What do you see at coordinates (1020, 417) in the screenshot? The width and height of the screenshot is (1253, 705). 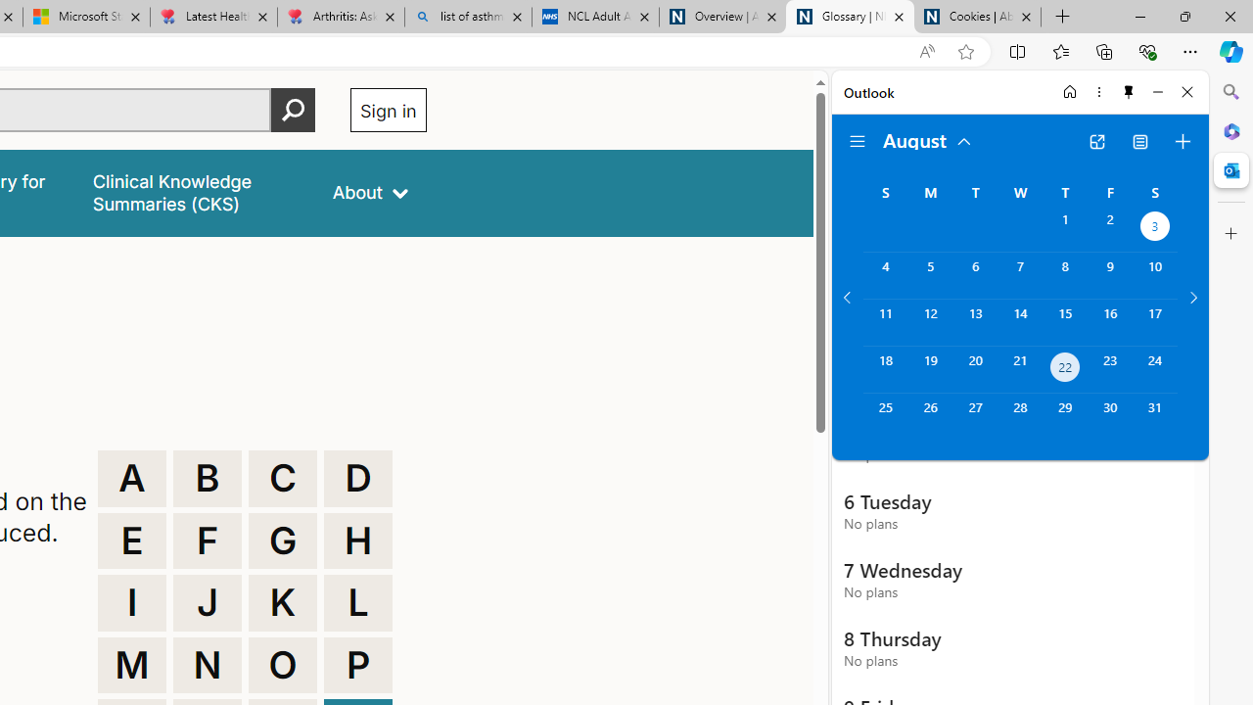 I see `Wednesday, August 28, 2024. ` at bounding box center [1020, 417].